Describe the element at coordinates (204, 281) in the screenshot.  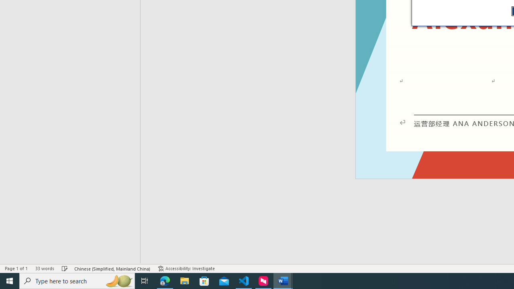
I see `Microsoft Store` at that location.